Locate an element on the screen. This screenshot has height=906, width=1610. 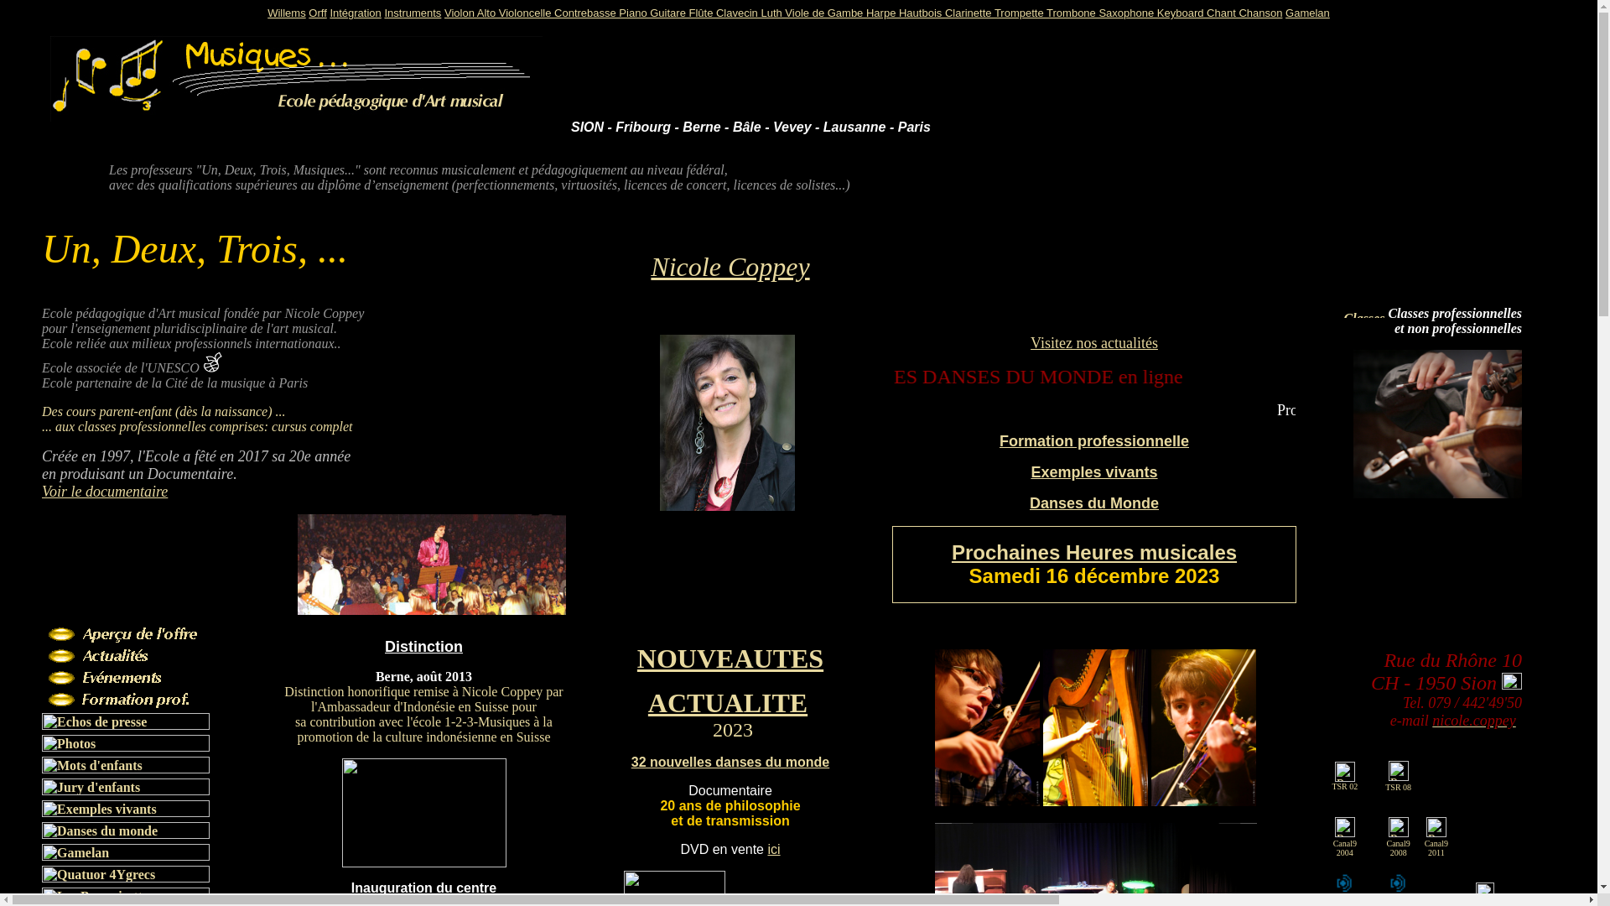
Willems is located at coordinates (287, 13).